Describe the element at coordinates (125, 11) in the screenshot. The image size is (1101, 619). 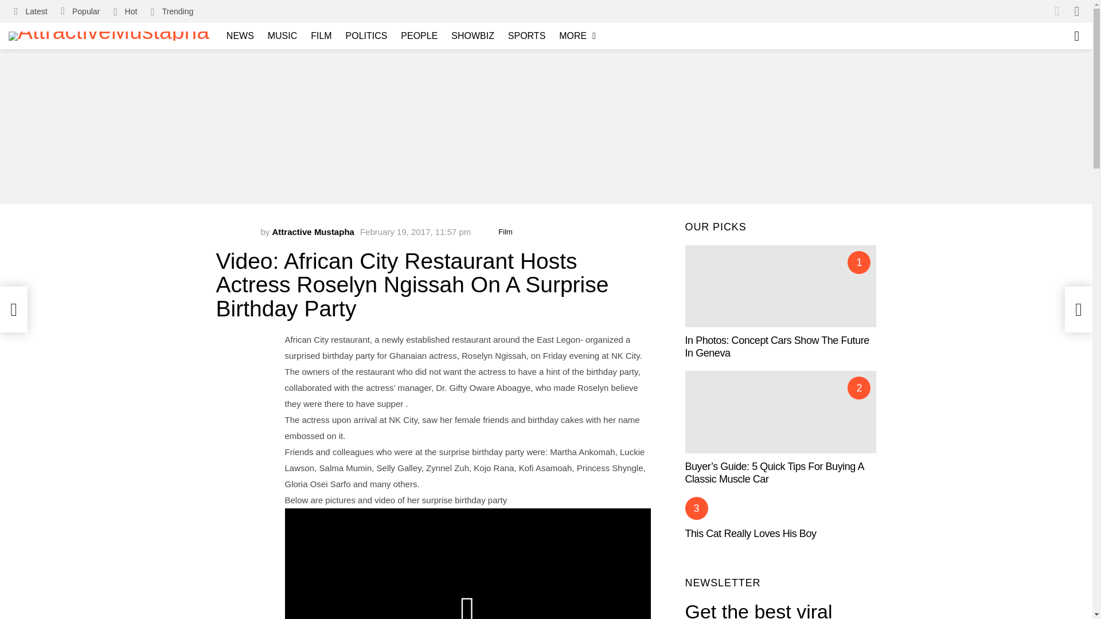
I see `Hot` at that location.